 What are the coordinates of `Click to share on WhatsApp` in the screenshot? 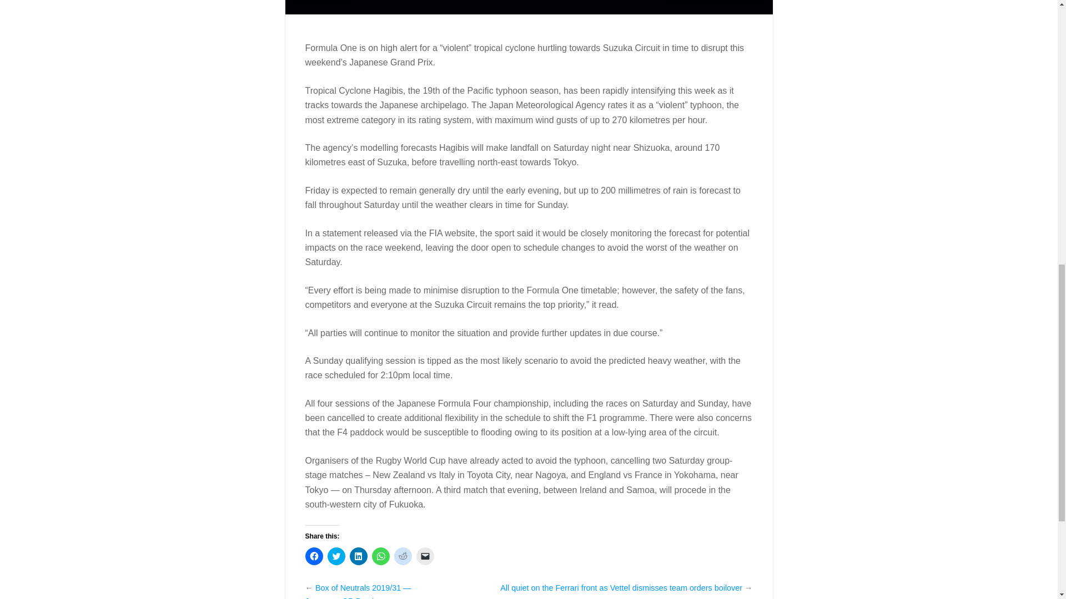 It's located at (381, 556).